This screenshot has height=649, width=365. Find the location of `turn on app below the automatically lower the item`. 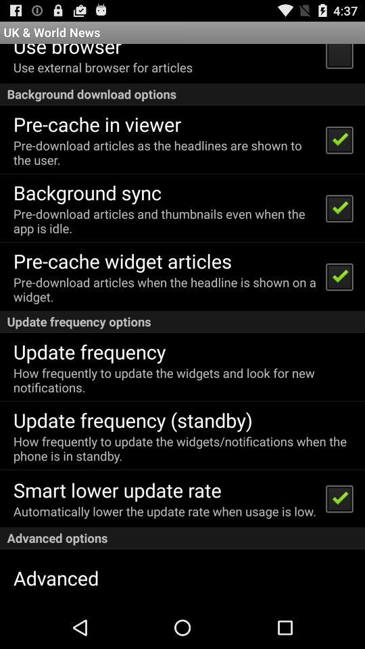

turn on app below the automatically lower the item is located at coordinates (182, 538).